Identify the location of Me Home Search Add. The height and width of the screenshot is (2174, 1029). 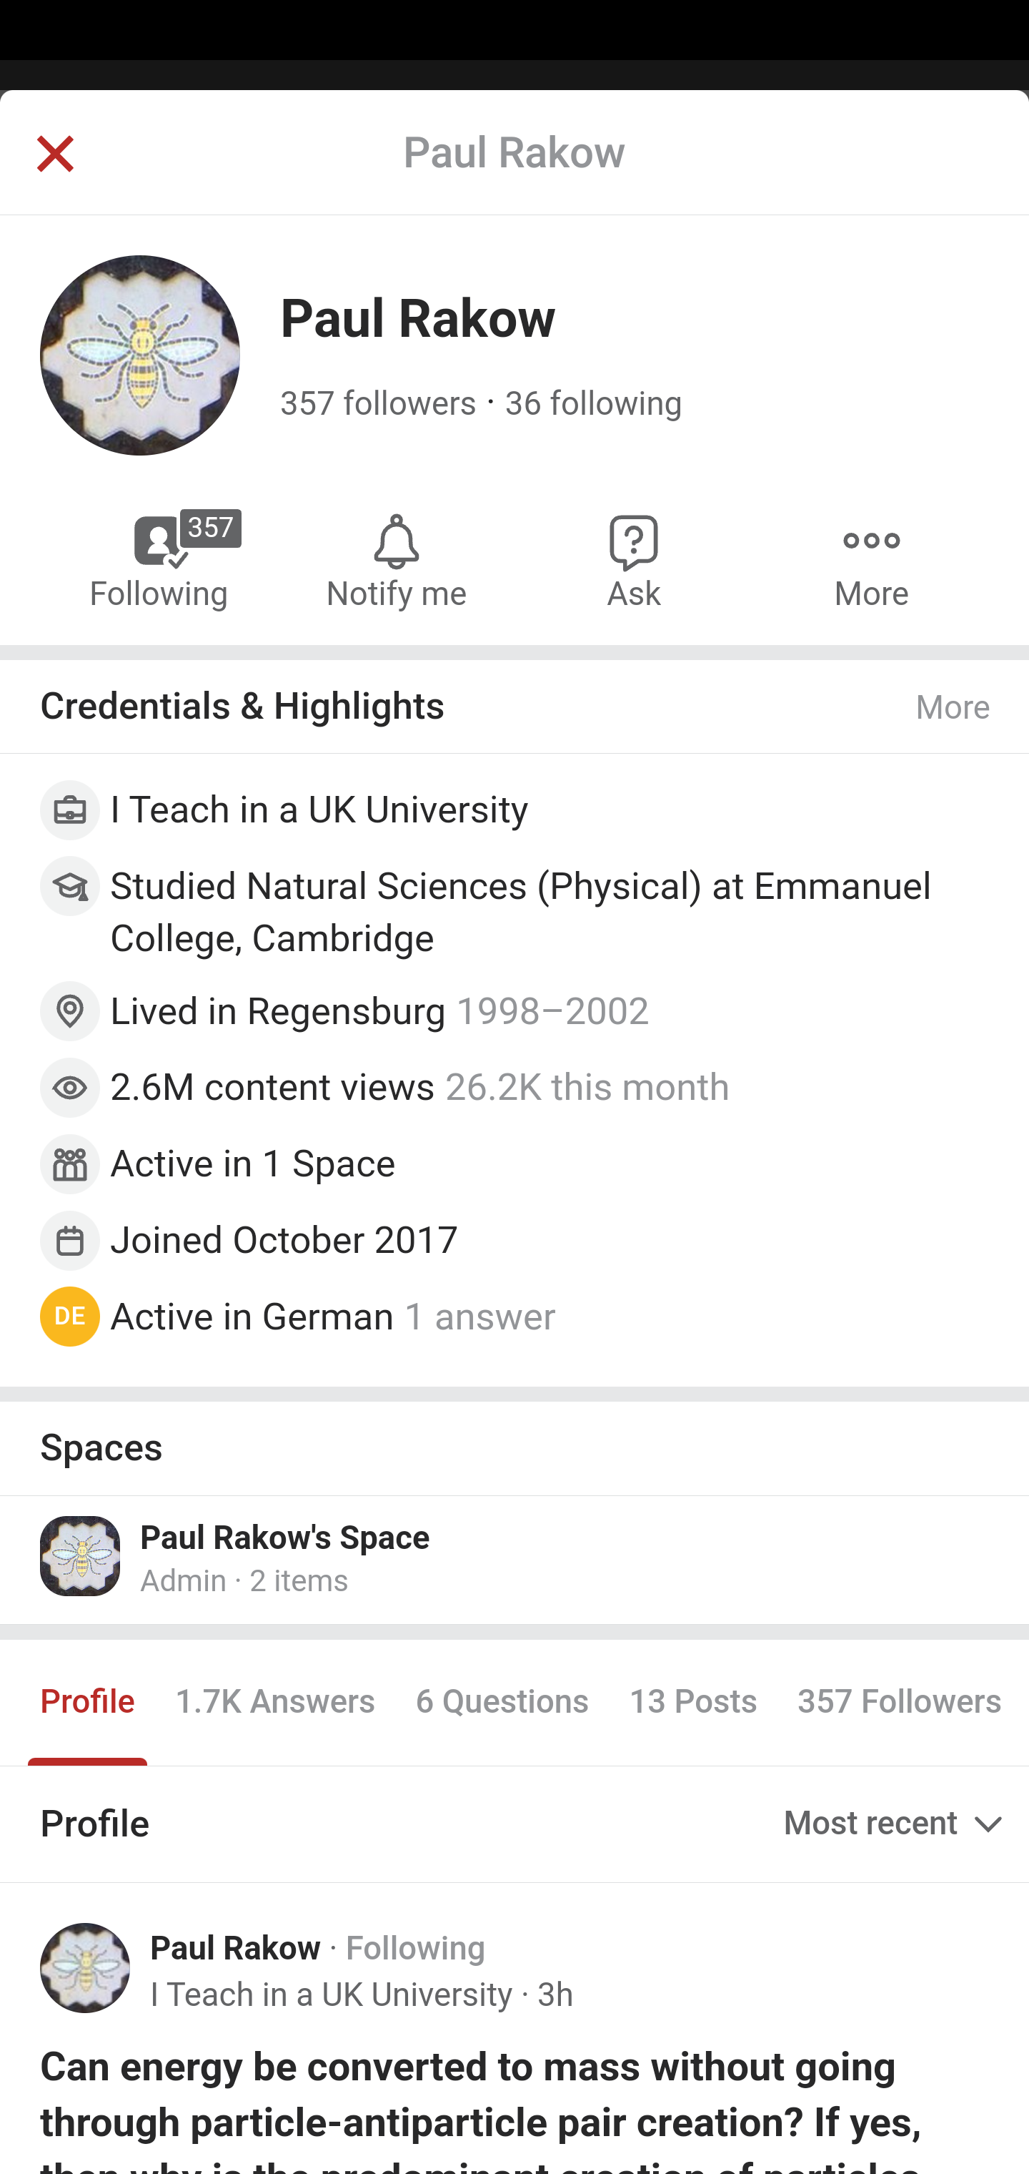
(514, 174).